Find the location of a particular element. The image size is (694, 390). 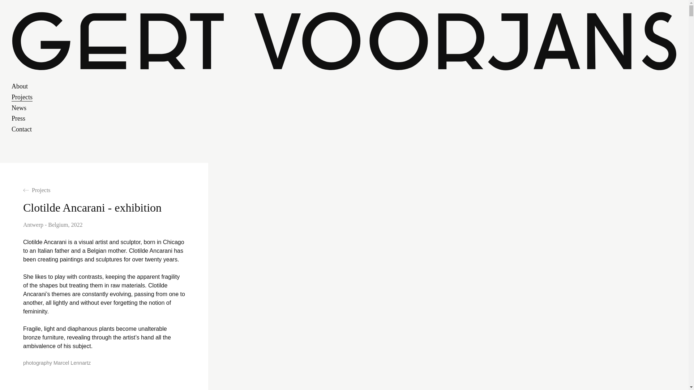

Press is located at coordinates (18, 118).